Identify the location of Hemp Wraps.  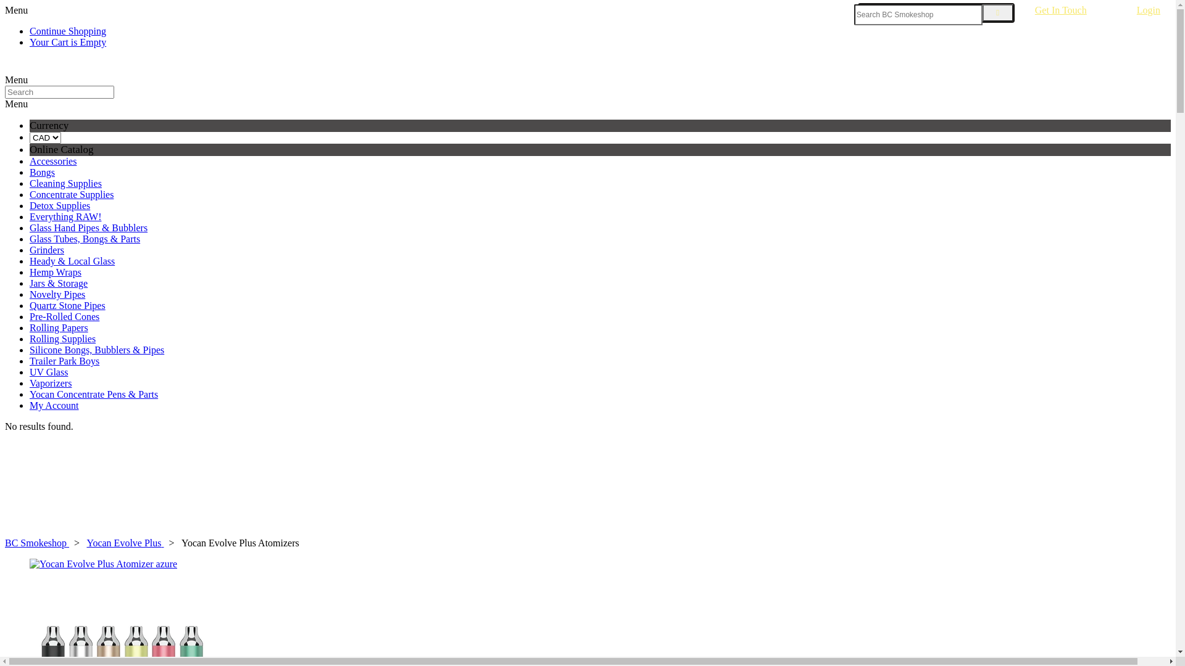
(56, 273).